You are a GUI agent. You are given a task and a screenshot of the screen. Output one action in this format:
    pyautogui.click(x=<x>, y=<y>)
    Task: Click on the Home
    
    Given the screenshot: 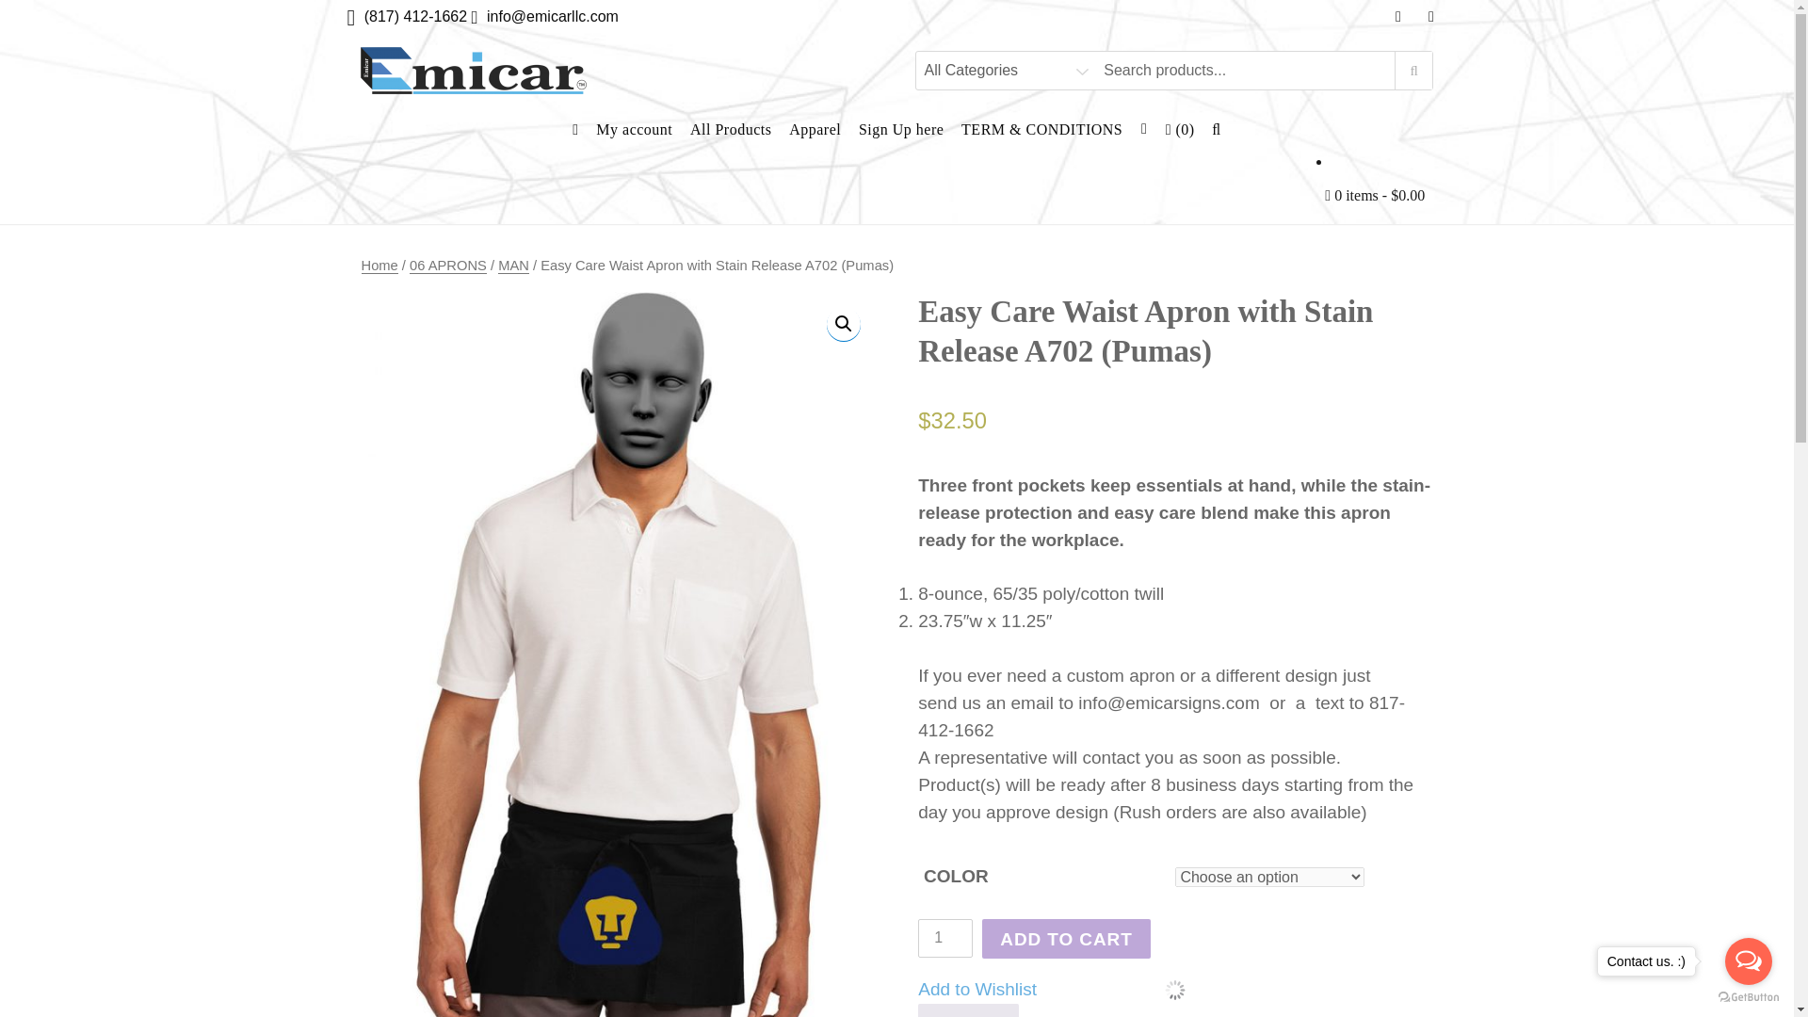 What is the action you would take?
    pyautogui.click(x=379, y=266)
    